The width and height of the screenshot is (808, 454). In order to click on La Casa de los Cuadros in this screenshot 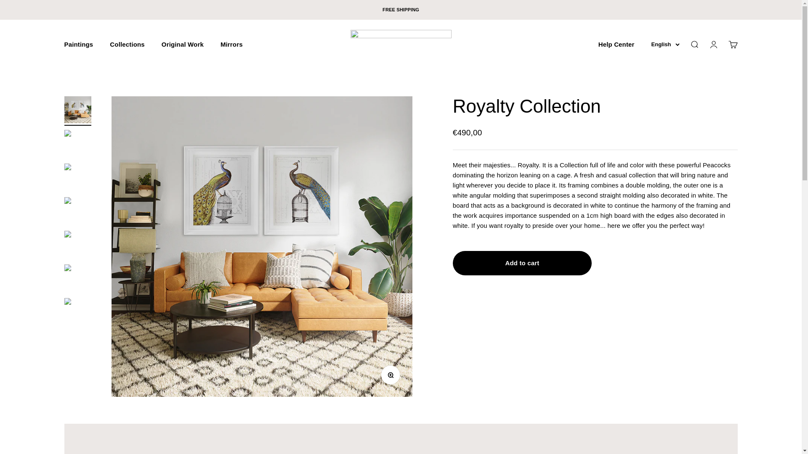, I will do `click(665, 44)`.